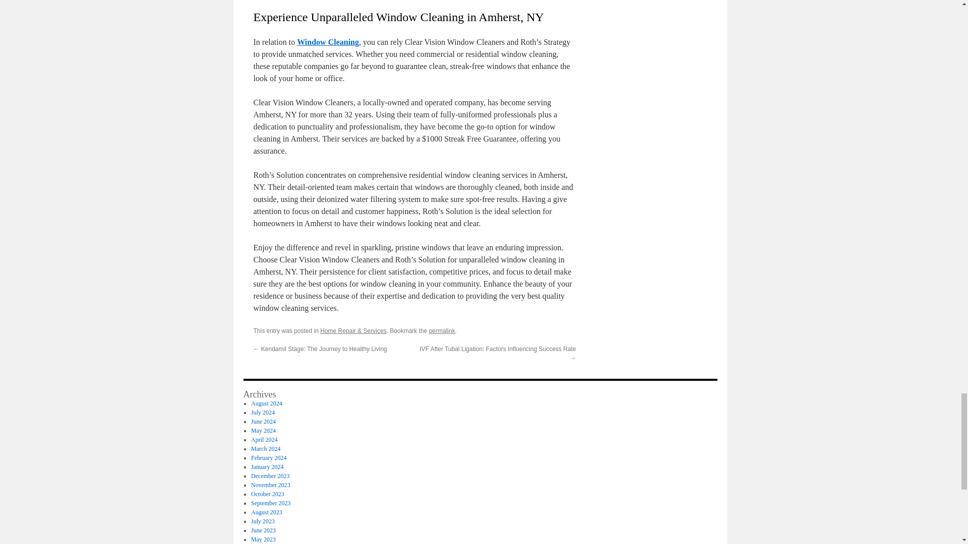 The image size is (968, 544). Describe the element at coordinates (268, 457) in the screenshot. I see `February 2024` at that location.